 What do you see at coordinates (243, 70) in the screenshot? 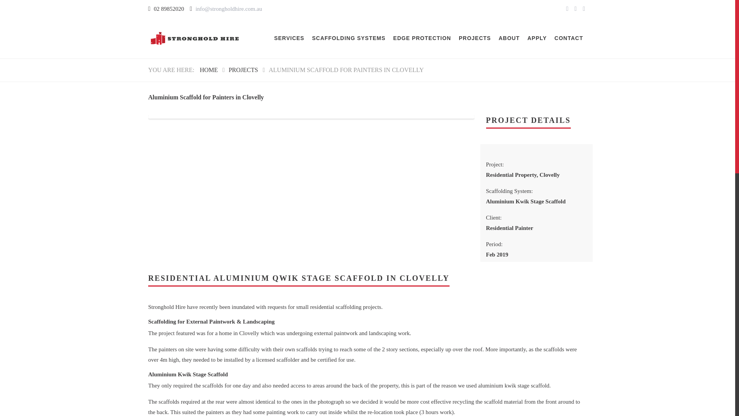
I see `PROJECTS` at bounding box center [243, 70].